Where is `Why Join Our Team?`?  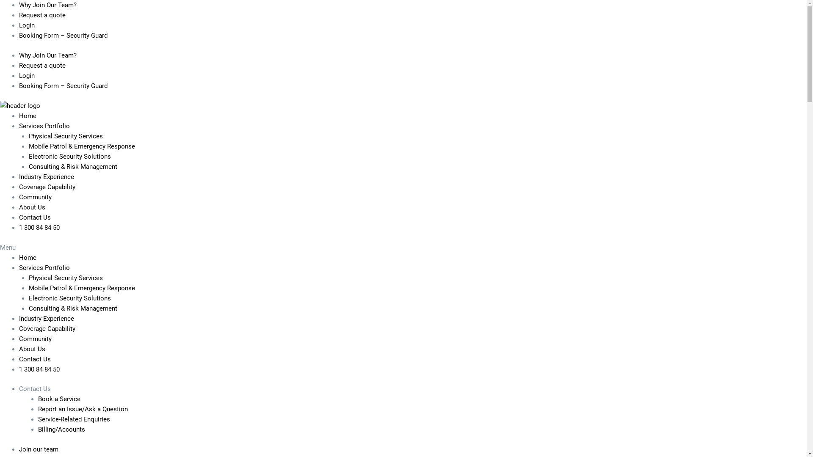
Why Join Our Team? is located at coordinates (48, 55).